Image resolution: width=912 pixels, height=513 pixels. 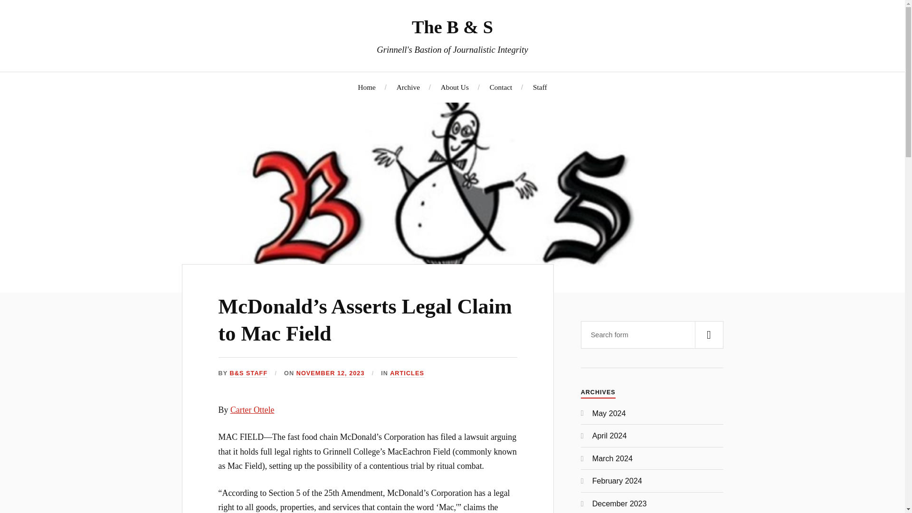 What do you see at coordinates (366, 87) in the screenshot?
I see `Home` at bounding box center [366, 87].